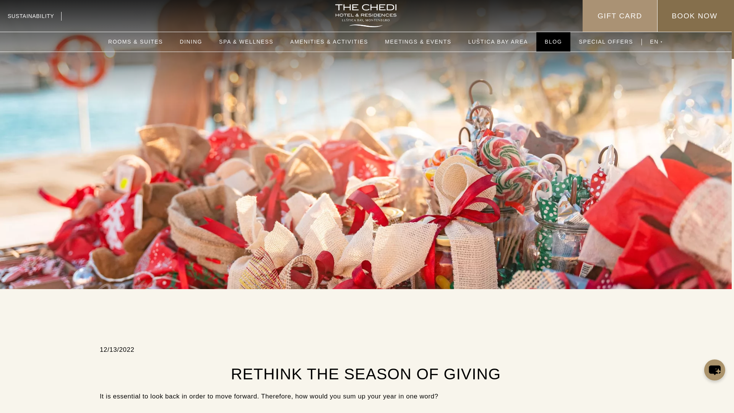  What do you see at coordinates (191, 42) in the screenshot?
I see `DINING` at bounding box center [191, 42].